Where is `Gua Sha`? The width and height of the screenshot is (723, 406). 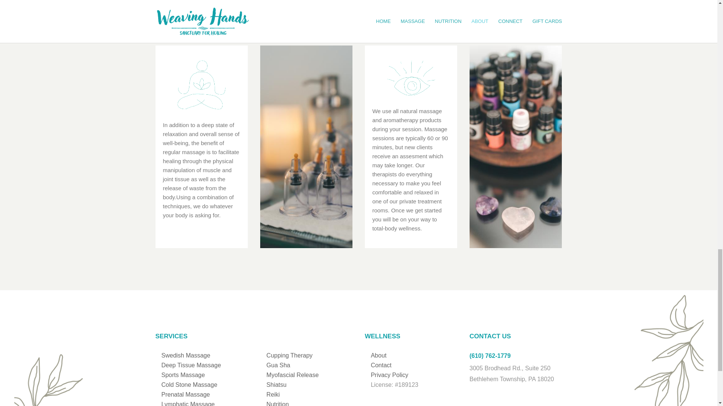 Gua Sha is located at coordinates (279, 365).